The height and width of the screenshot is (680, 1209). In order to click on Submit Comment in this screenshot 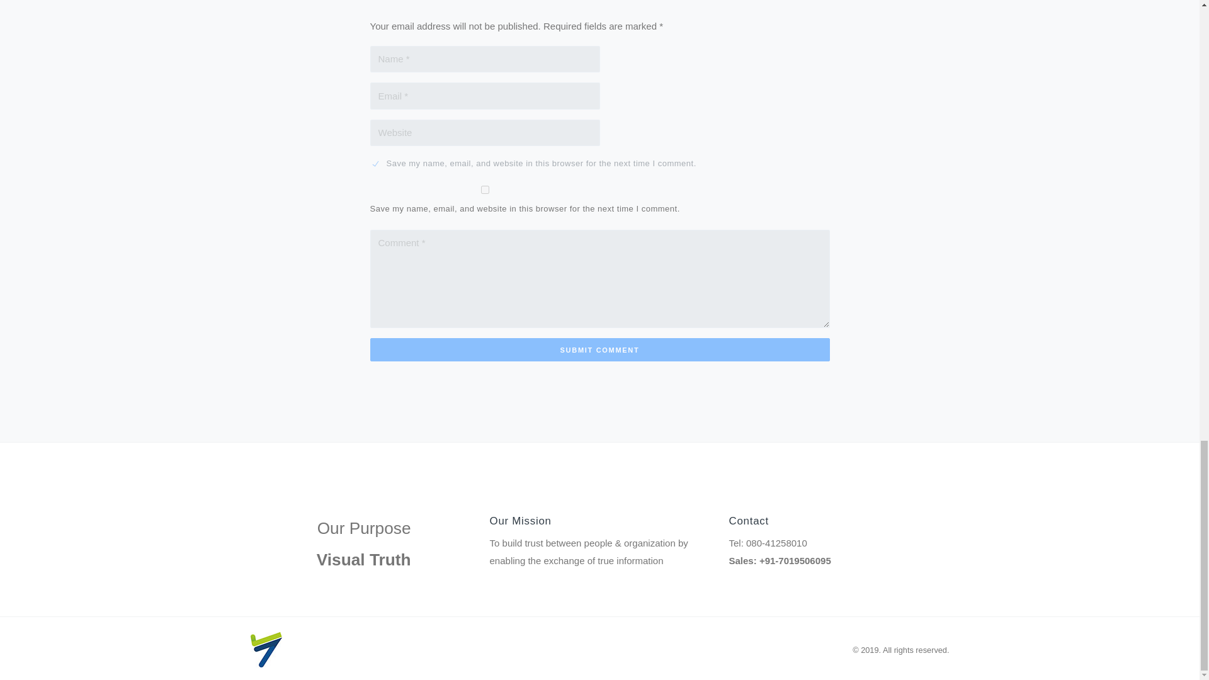, I will do `click(599, 349)`.